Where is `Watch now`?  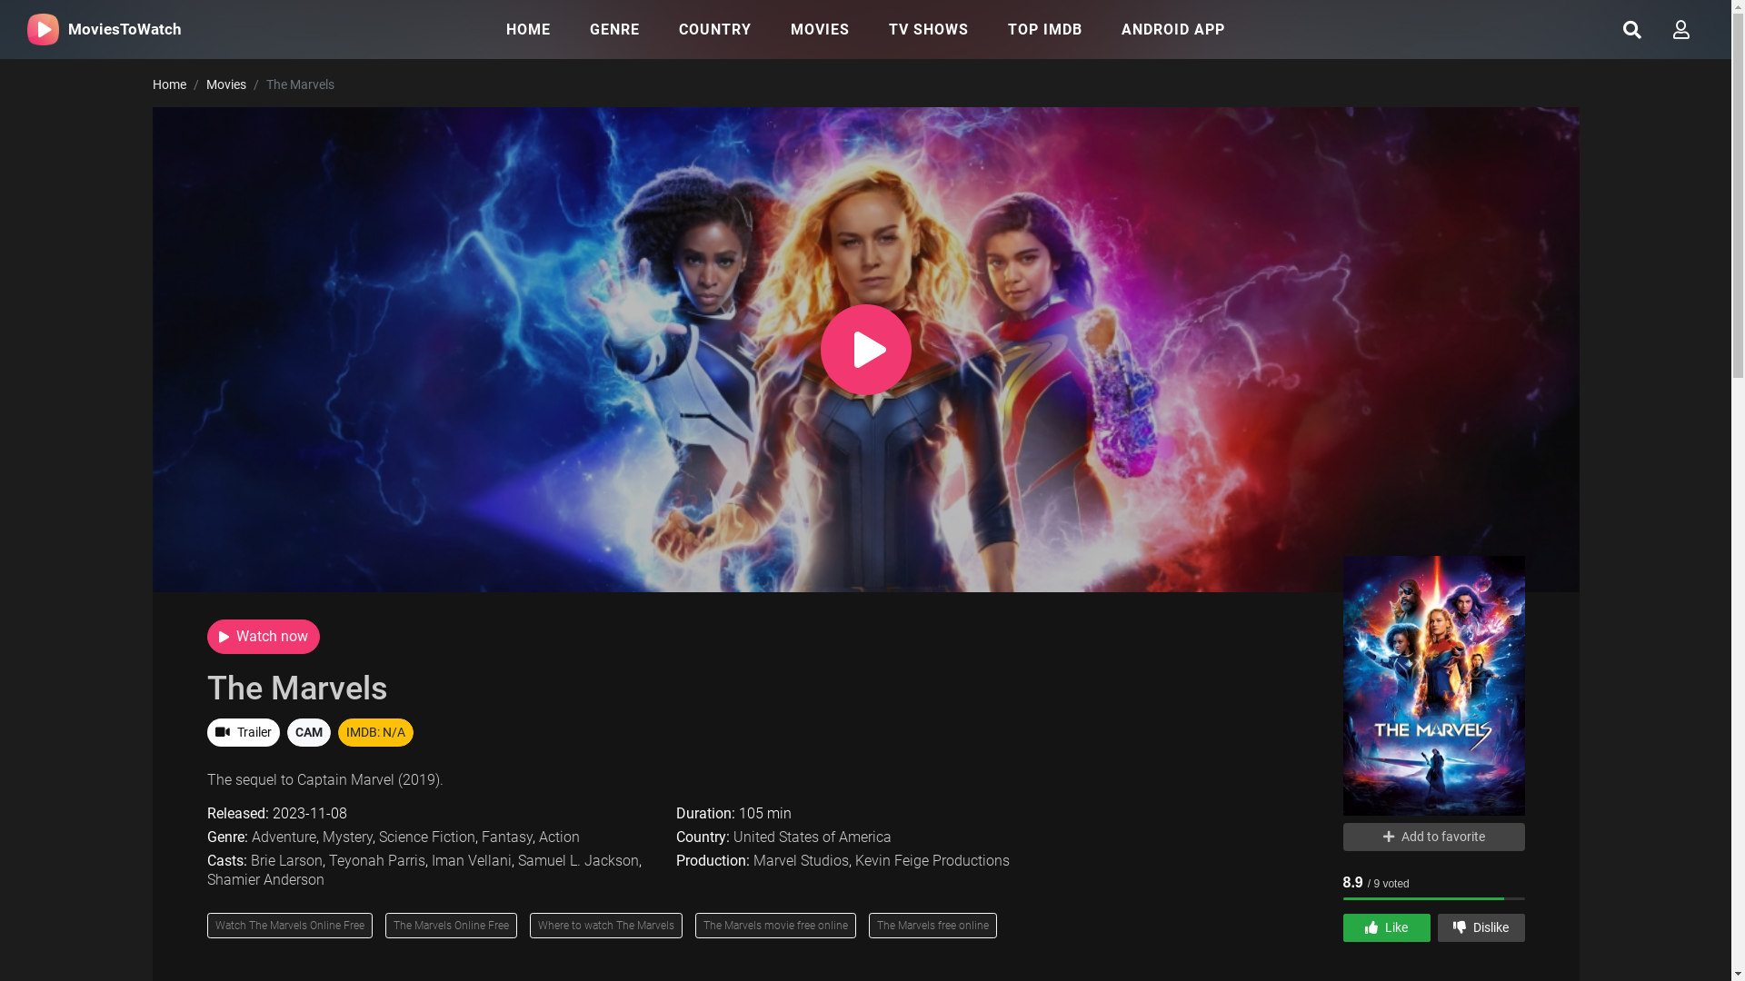
Watch now is located at coordinates (264, 637).